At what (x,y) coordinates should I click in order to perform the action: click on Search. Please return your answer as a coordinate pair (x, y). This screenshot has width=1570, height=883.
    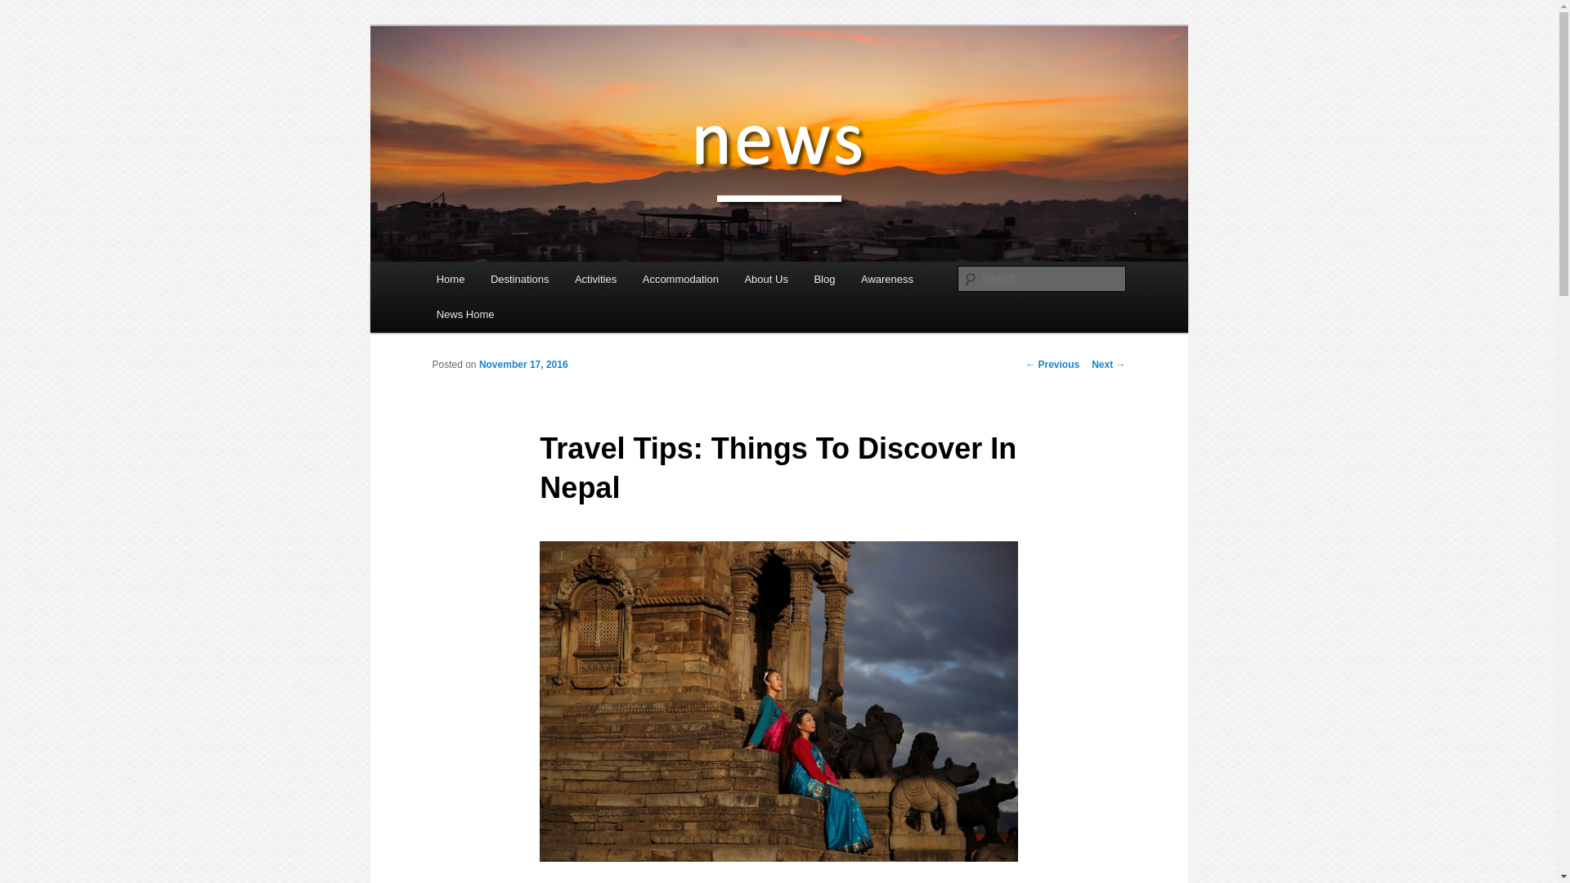
    Looking at the image, I should click on (26, 9).